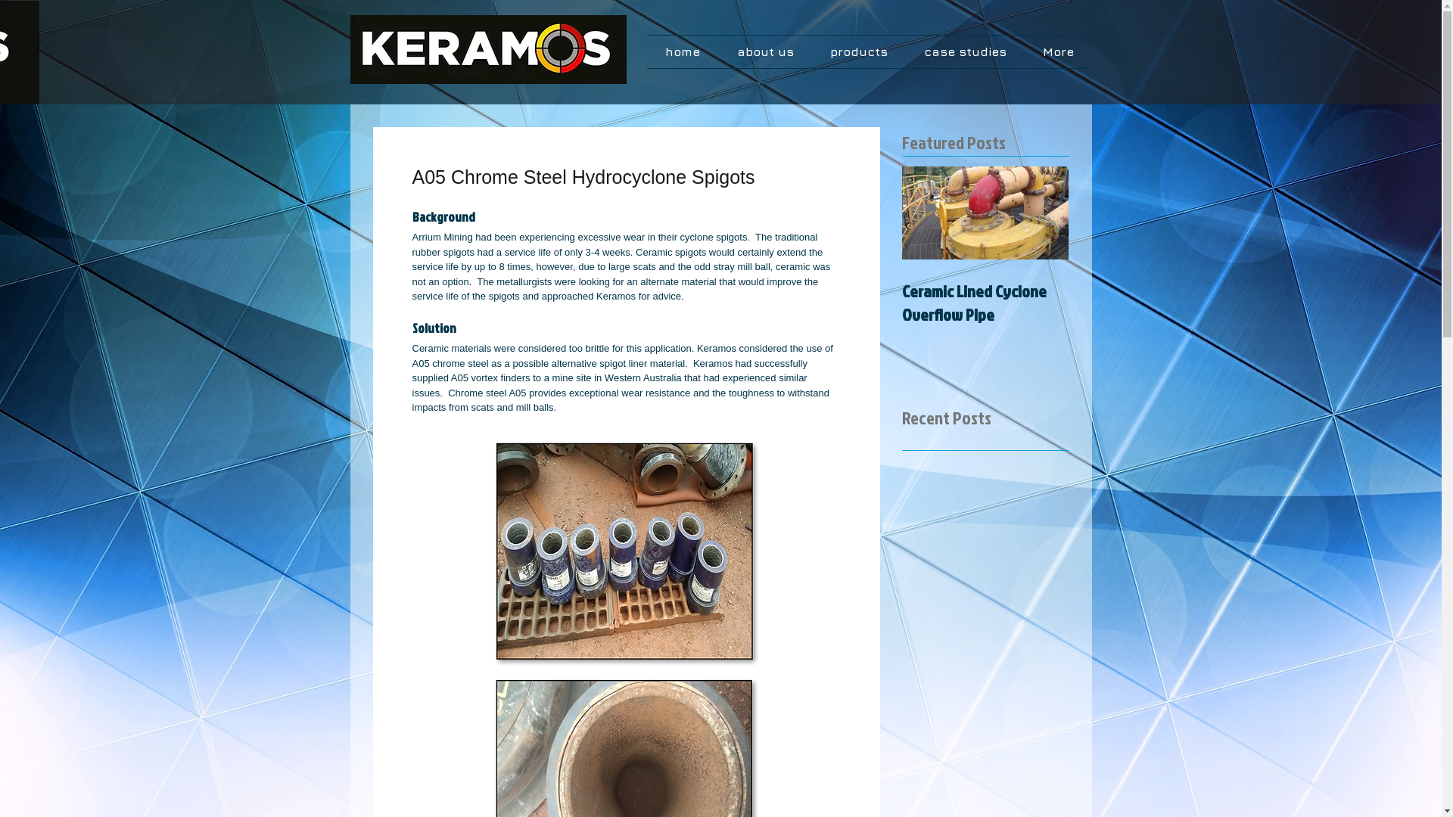  What do you see at coordinates (985, 303) in the screenshot?
I see `Ceramic Lined Cyclone Overflow Pipe` at bounding box center [985, 303].